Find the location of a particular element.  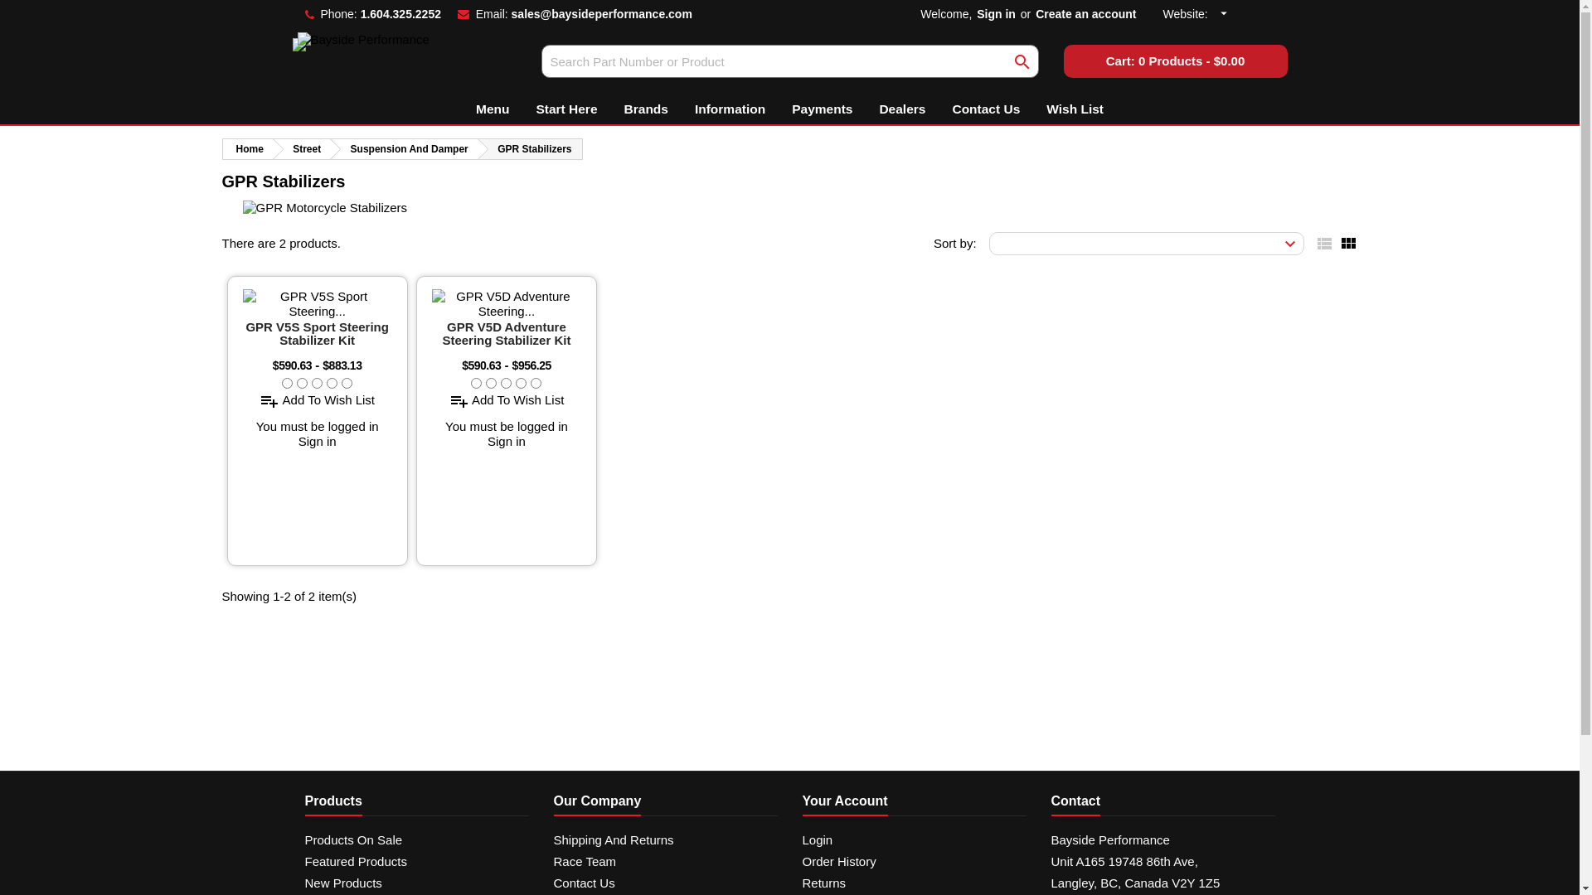

Sign in is located at coordinates (997, 14).